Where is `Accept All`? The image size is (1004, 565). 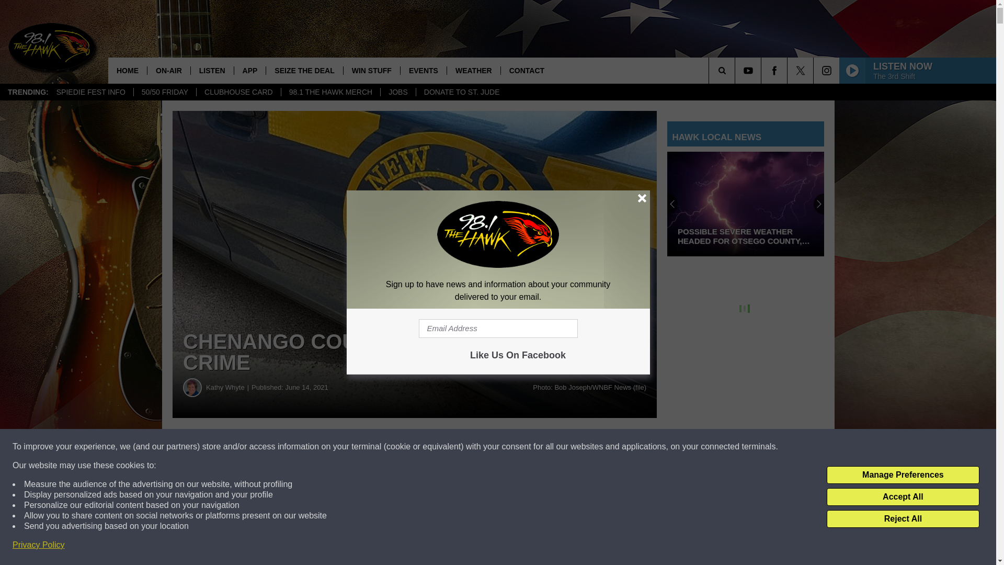
Accept All is located at coordinates (903, 497).